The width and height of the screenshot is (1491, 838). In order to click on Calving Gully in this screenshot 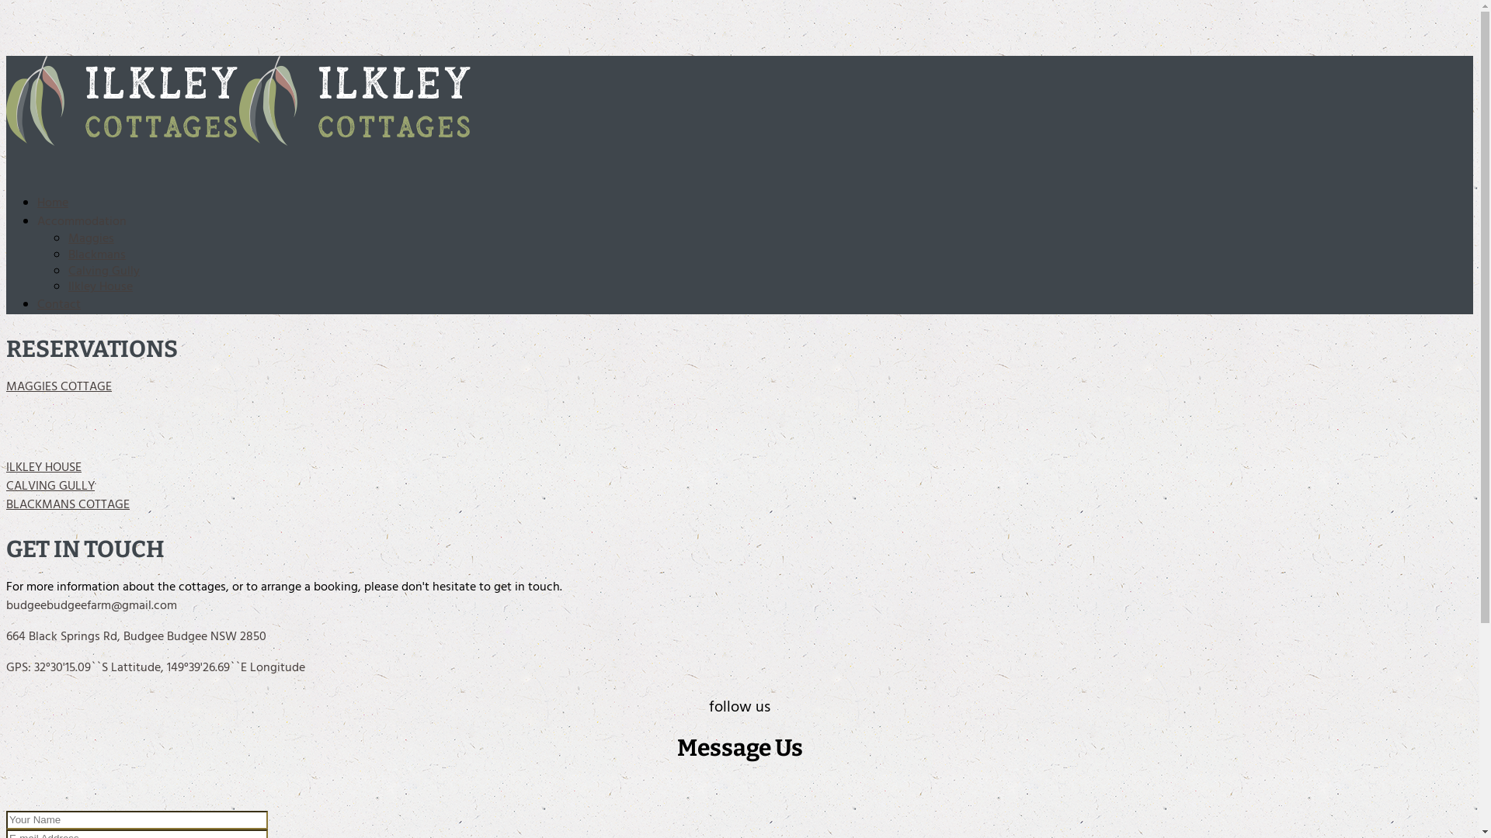, I will do `click(104, 272)`.